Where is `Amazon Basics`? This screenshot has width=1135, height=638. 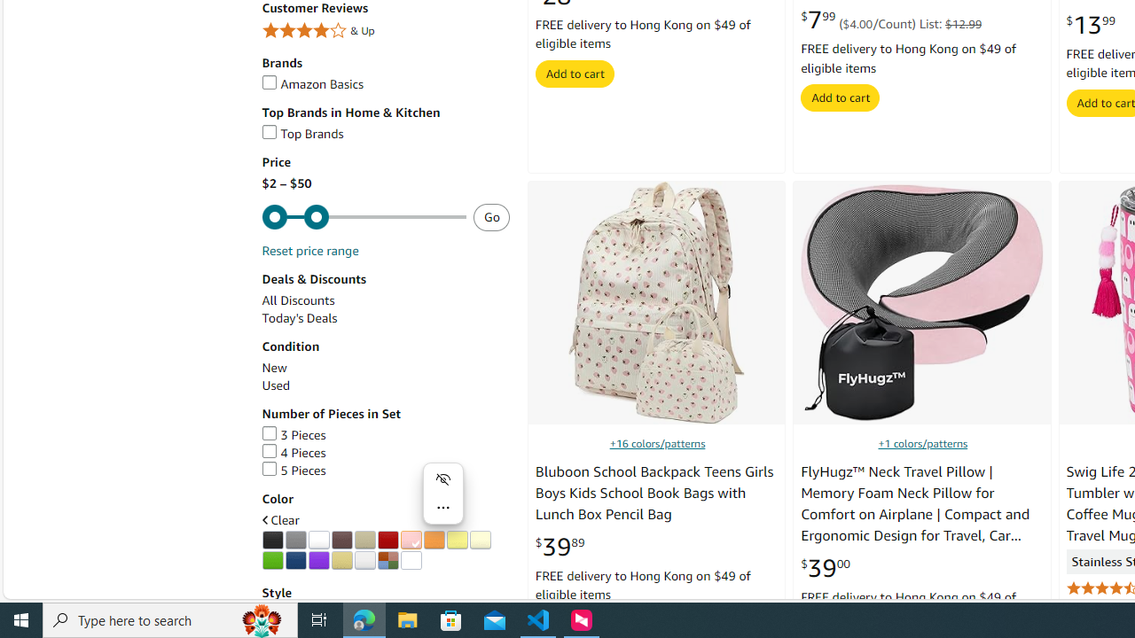 Amazon Basics is located at coordinates (312, 83).